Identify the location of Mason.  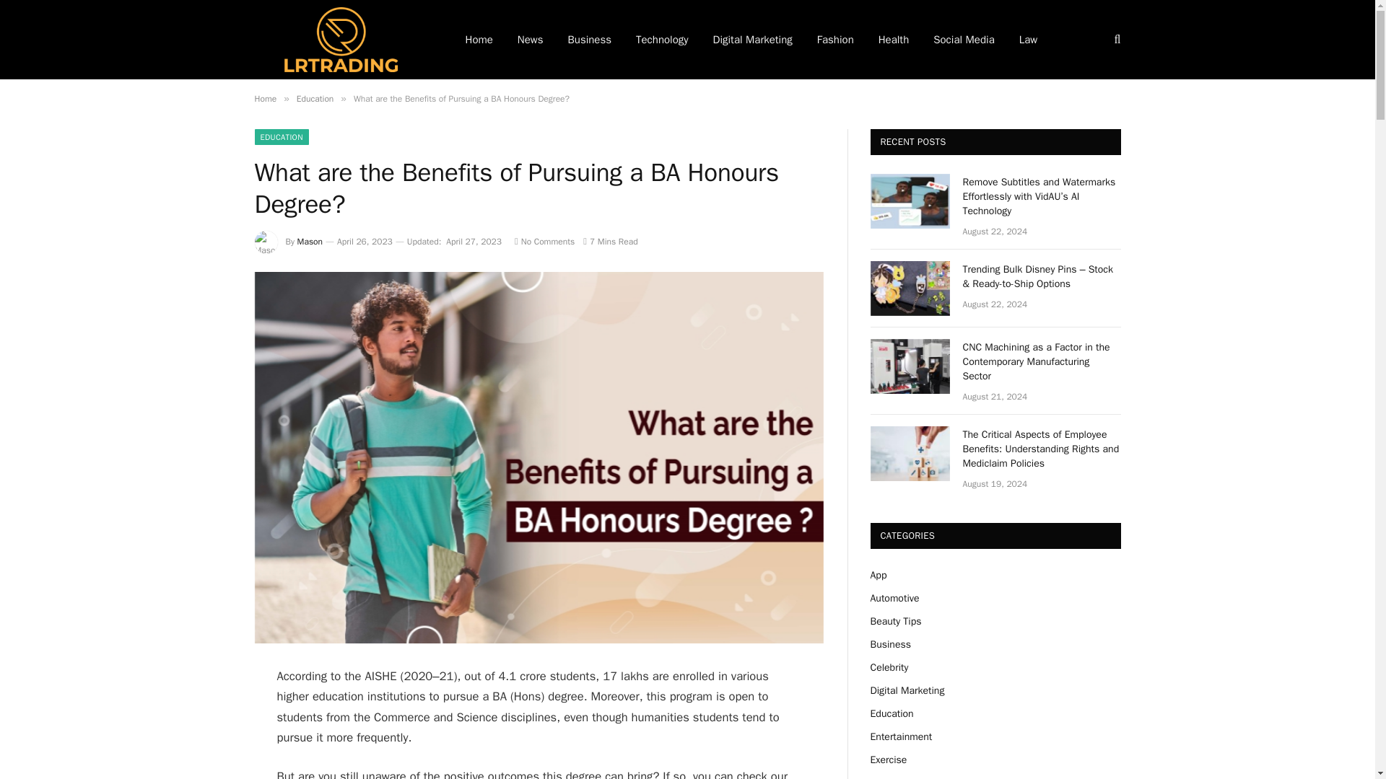
(310, 242).